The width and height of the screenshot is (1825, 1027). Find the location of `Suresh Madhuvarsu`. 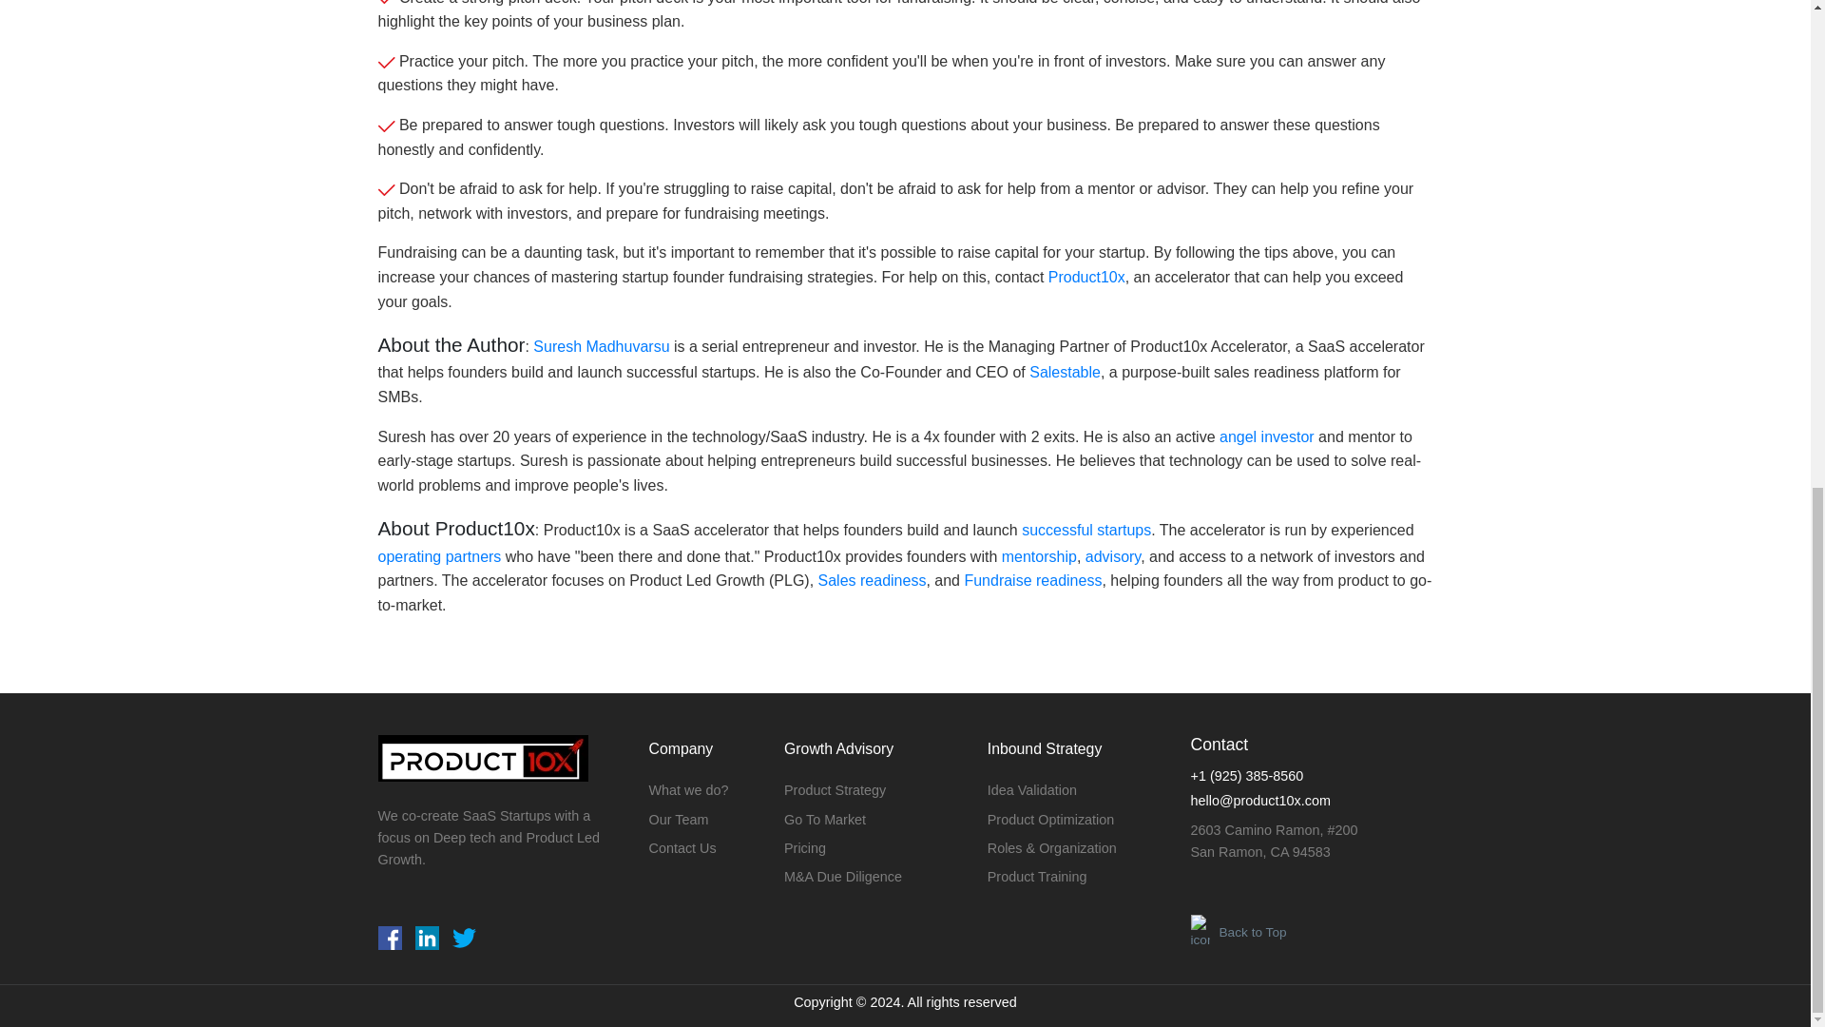

Suresh Madhuvarsu is located at coordinates (601, 346).